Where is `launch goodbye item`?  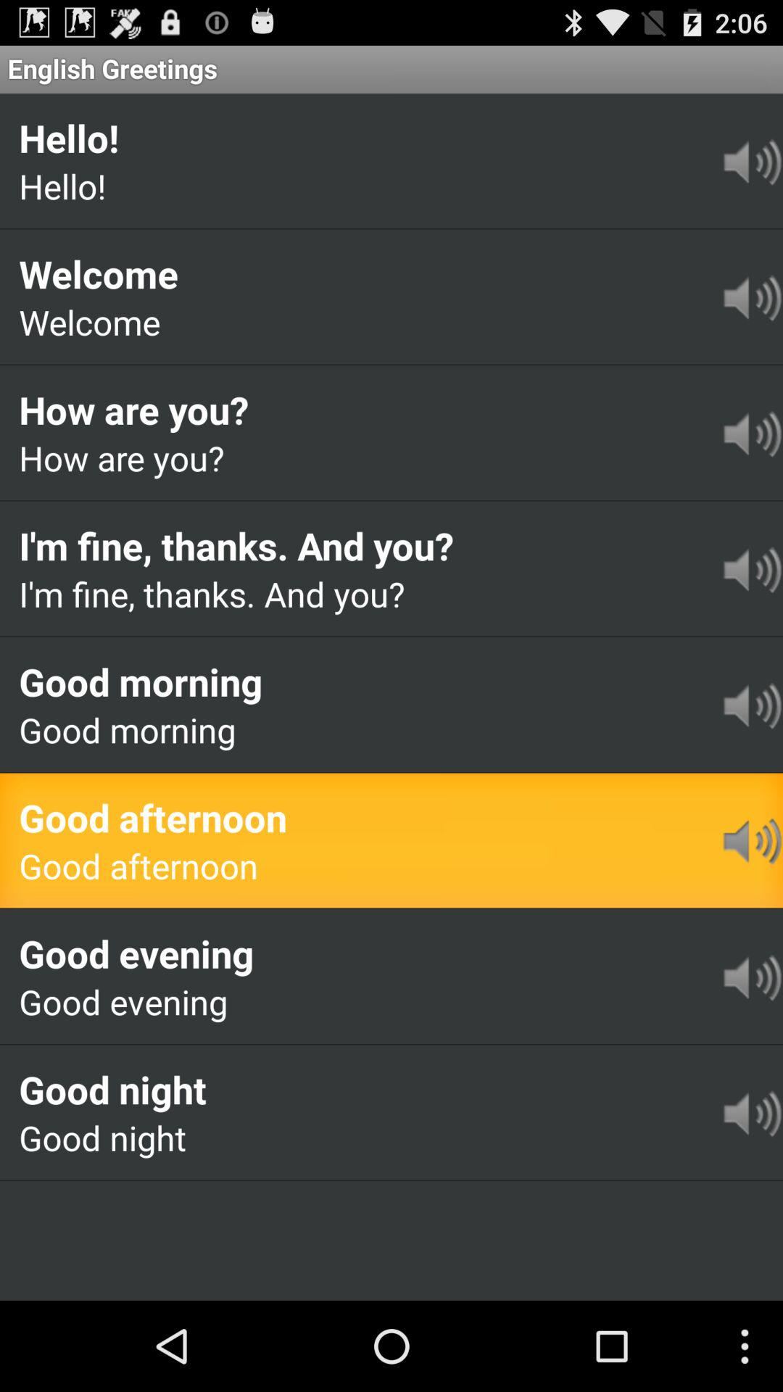 launch goodbye item is located at coordinates (94, 1202).